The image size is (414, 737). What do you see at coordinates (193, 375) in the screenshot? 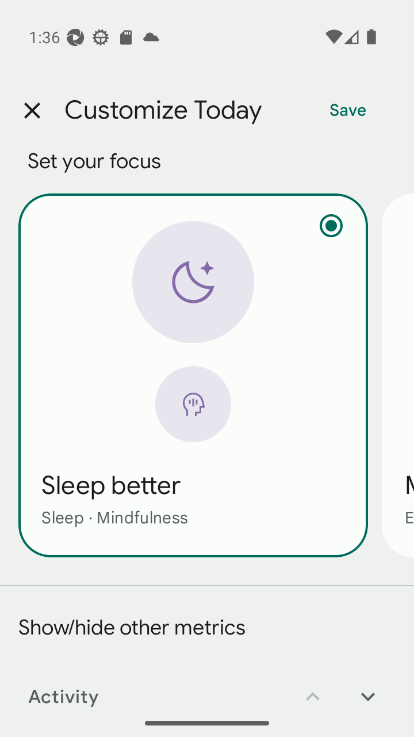
I see `Sleep better Sleep · Mindfulness` at bounding box center [193, 375].